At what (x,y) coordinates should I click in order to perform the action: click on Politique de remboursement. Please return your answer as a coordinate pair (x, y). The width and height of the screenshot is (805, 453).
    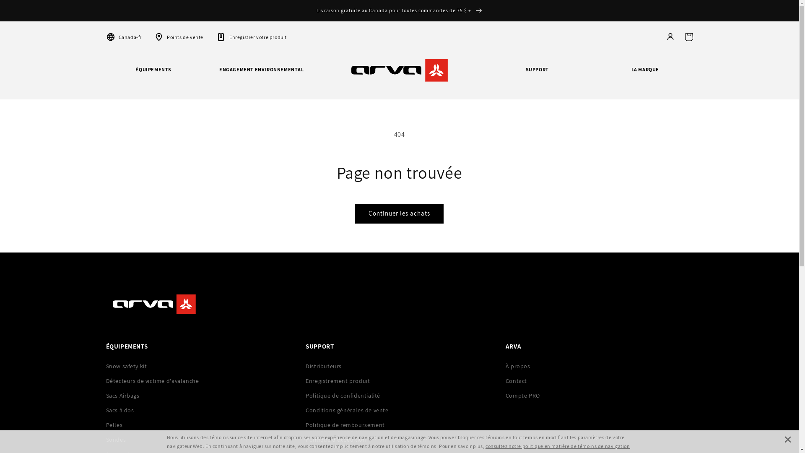
    Looking at the image, I should click on (399, 425).